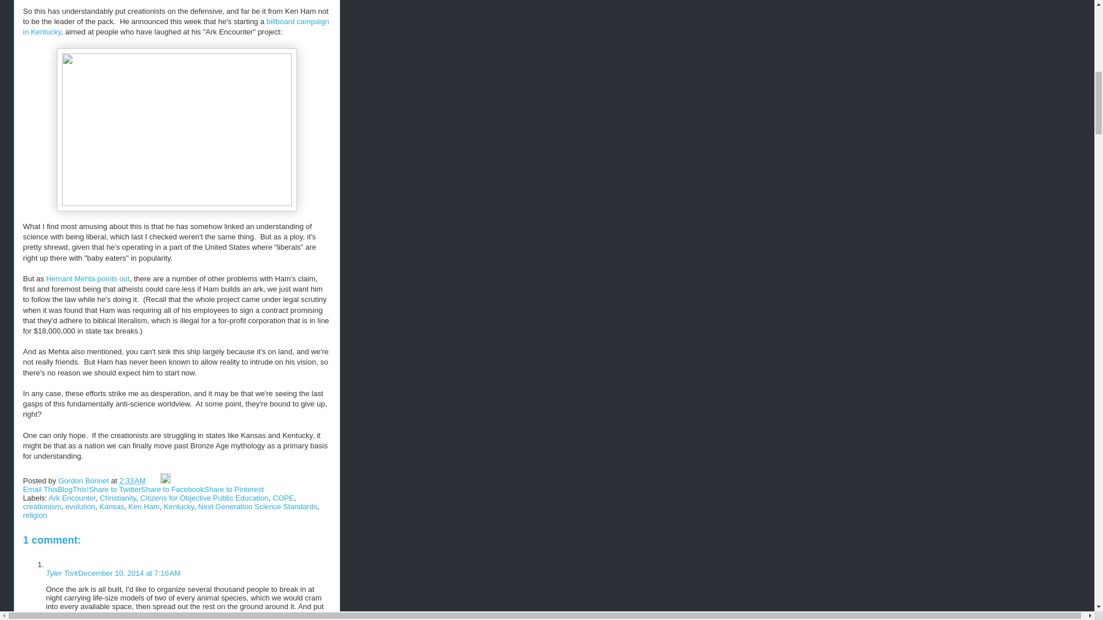 The image size is (1103, 620). Describe the element at coordinates (72, 497) in the screenshot. I see `Ark Encounter` at that location.